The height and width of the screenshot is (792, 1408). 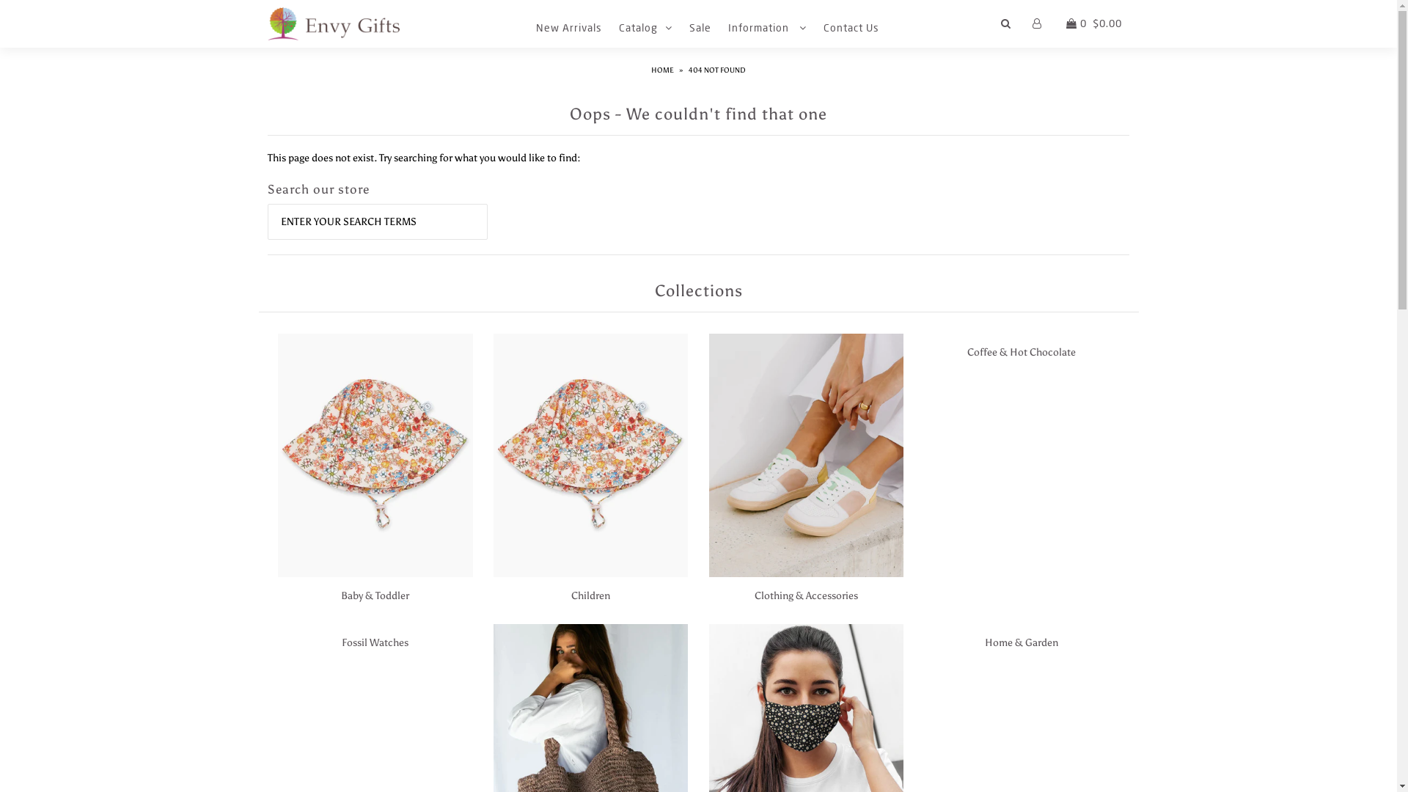 I want to click on   0  $0.00, so click(x=1093, y=23).